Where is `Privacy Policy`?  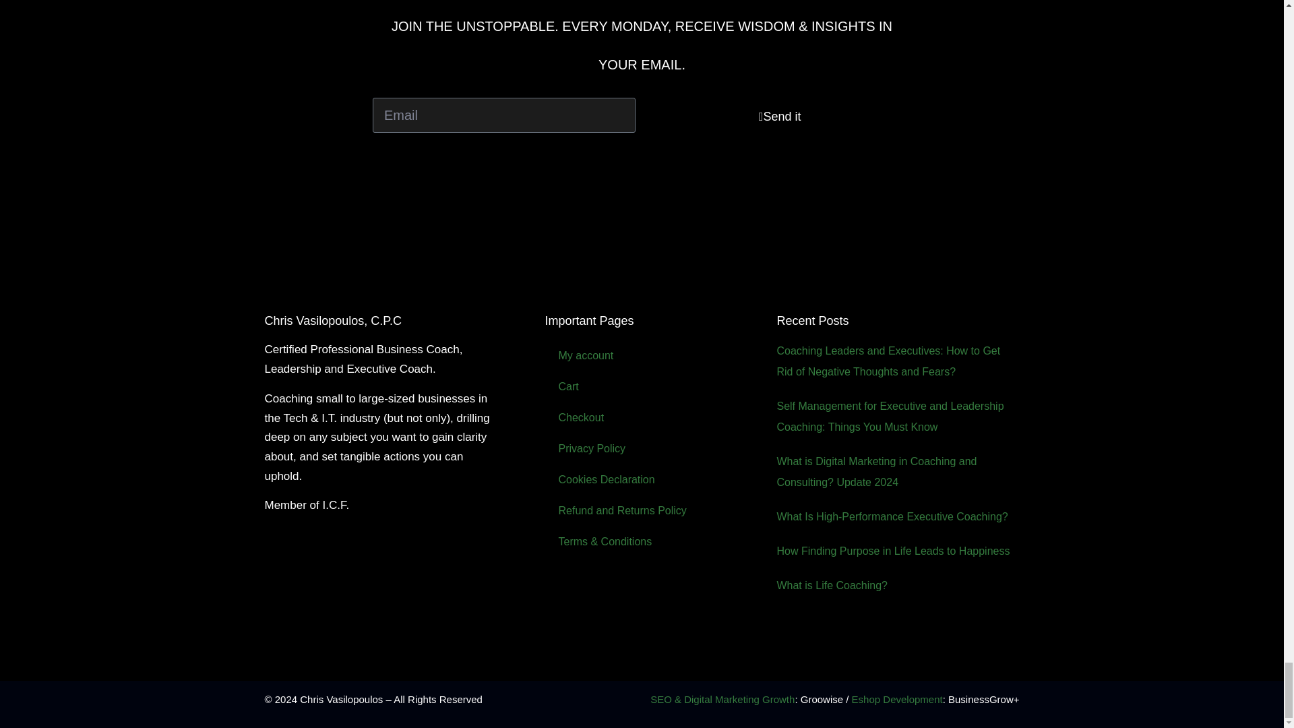 Privacy Policy is located at coordinates (654, 449).